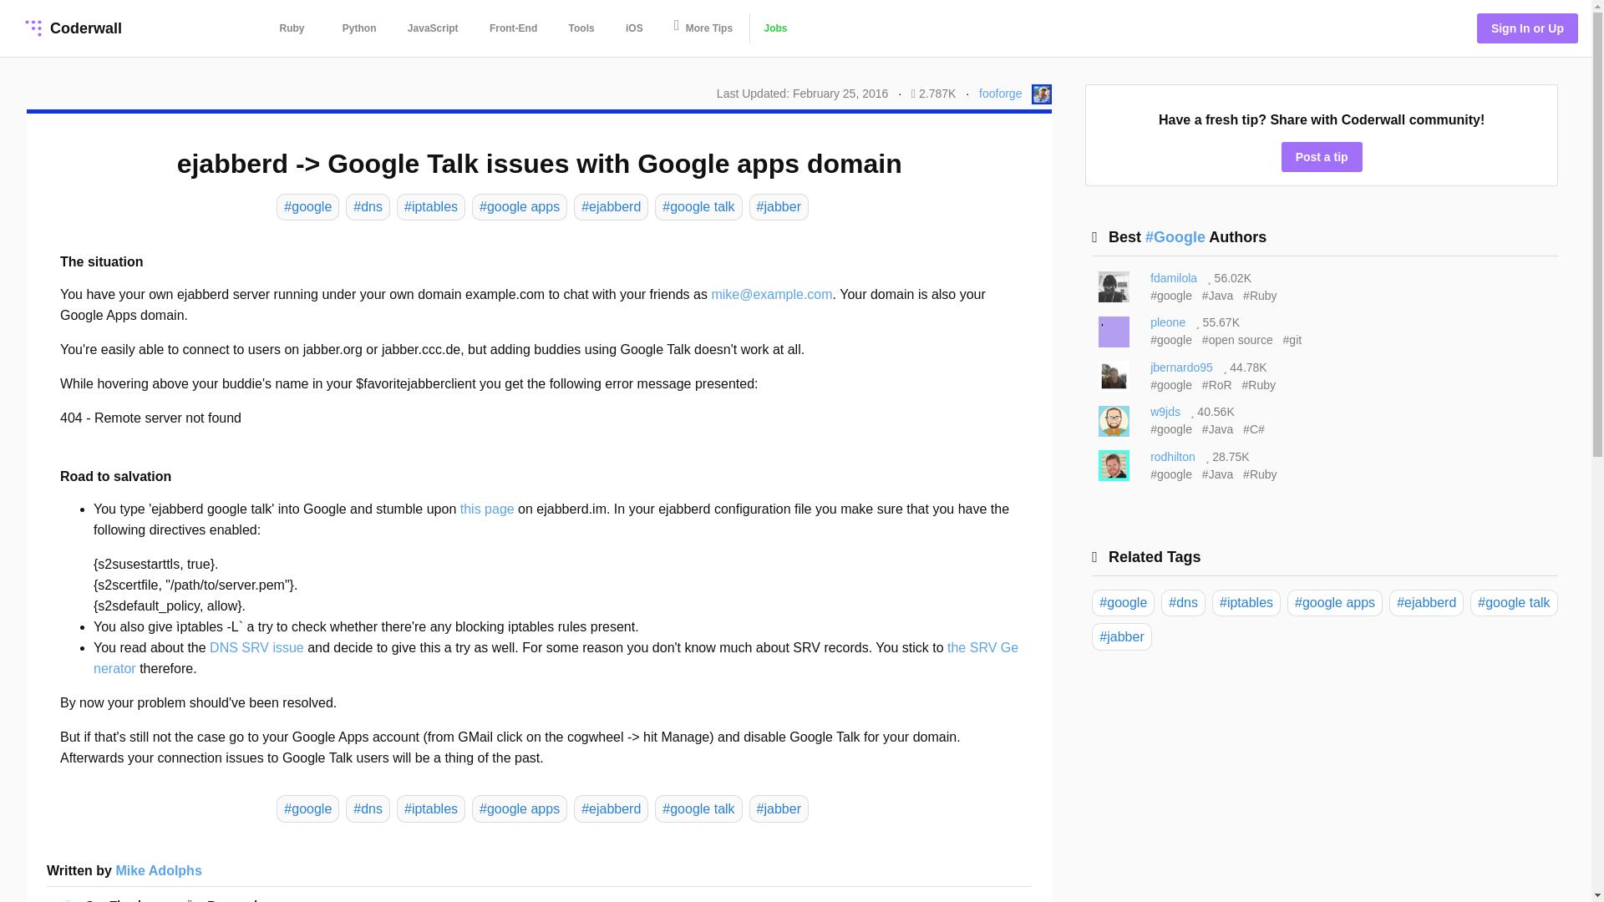  Describe the element at coordinates (257, 647) in the screenshot. I see `DNS SRV issue` at that location.